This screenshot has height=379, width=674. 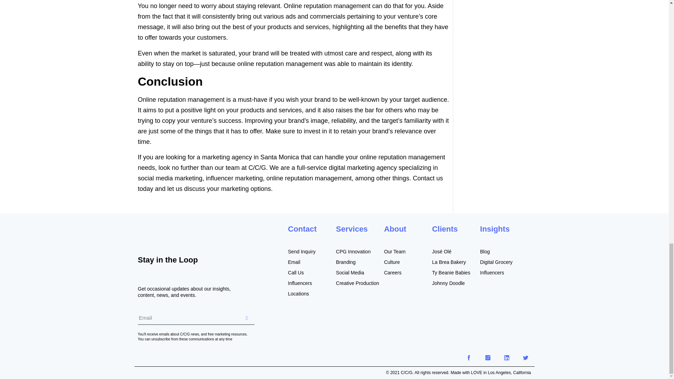 I want to click on Call Us, so click(x=312, y=272).